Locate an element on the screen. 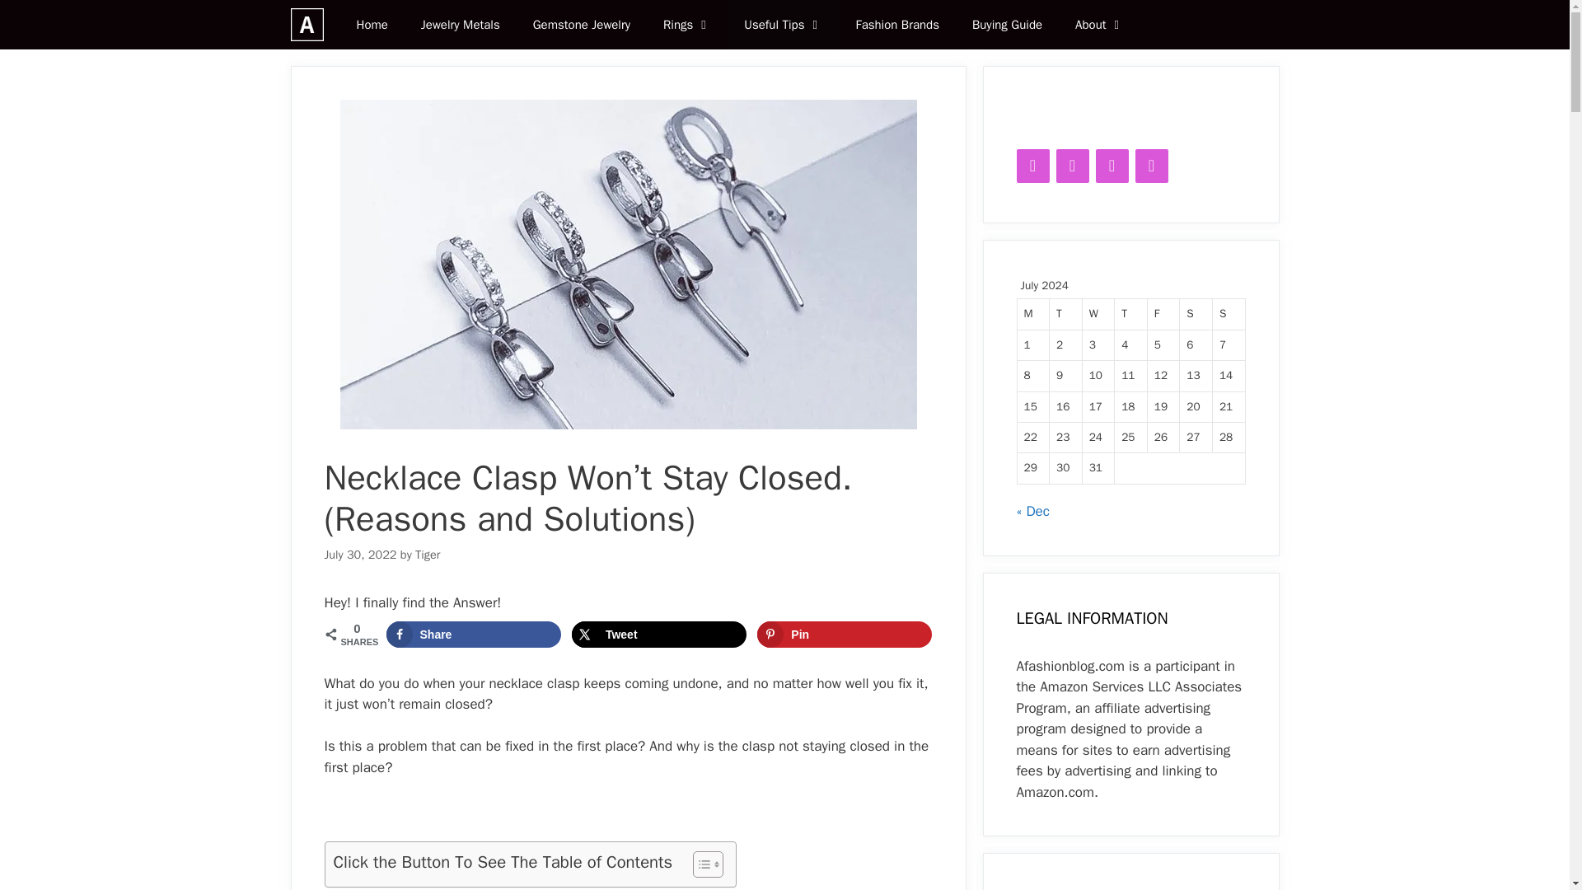 This screenshot has height=890, width=1582. Share is located at coordinates (473, 635).